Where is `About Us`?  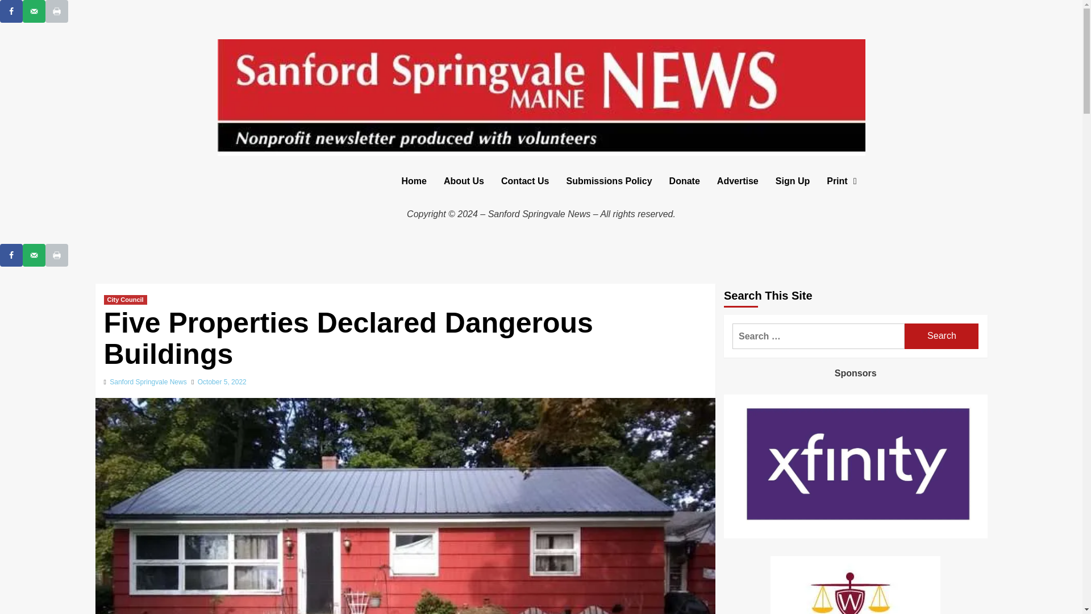
About Us is located at coordinates (464, 181).